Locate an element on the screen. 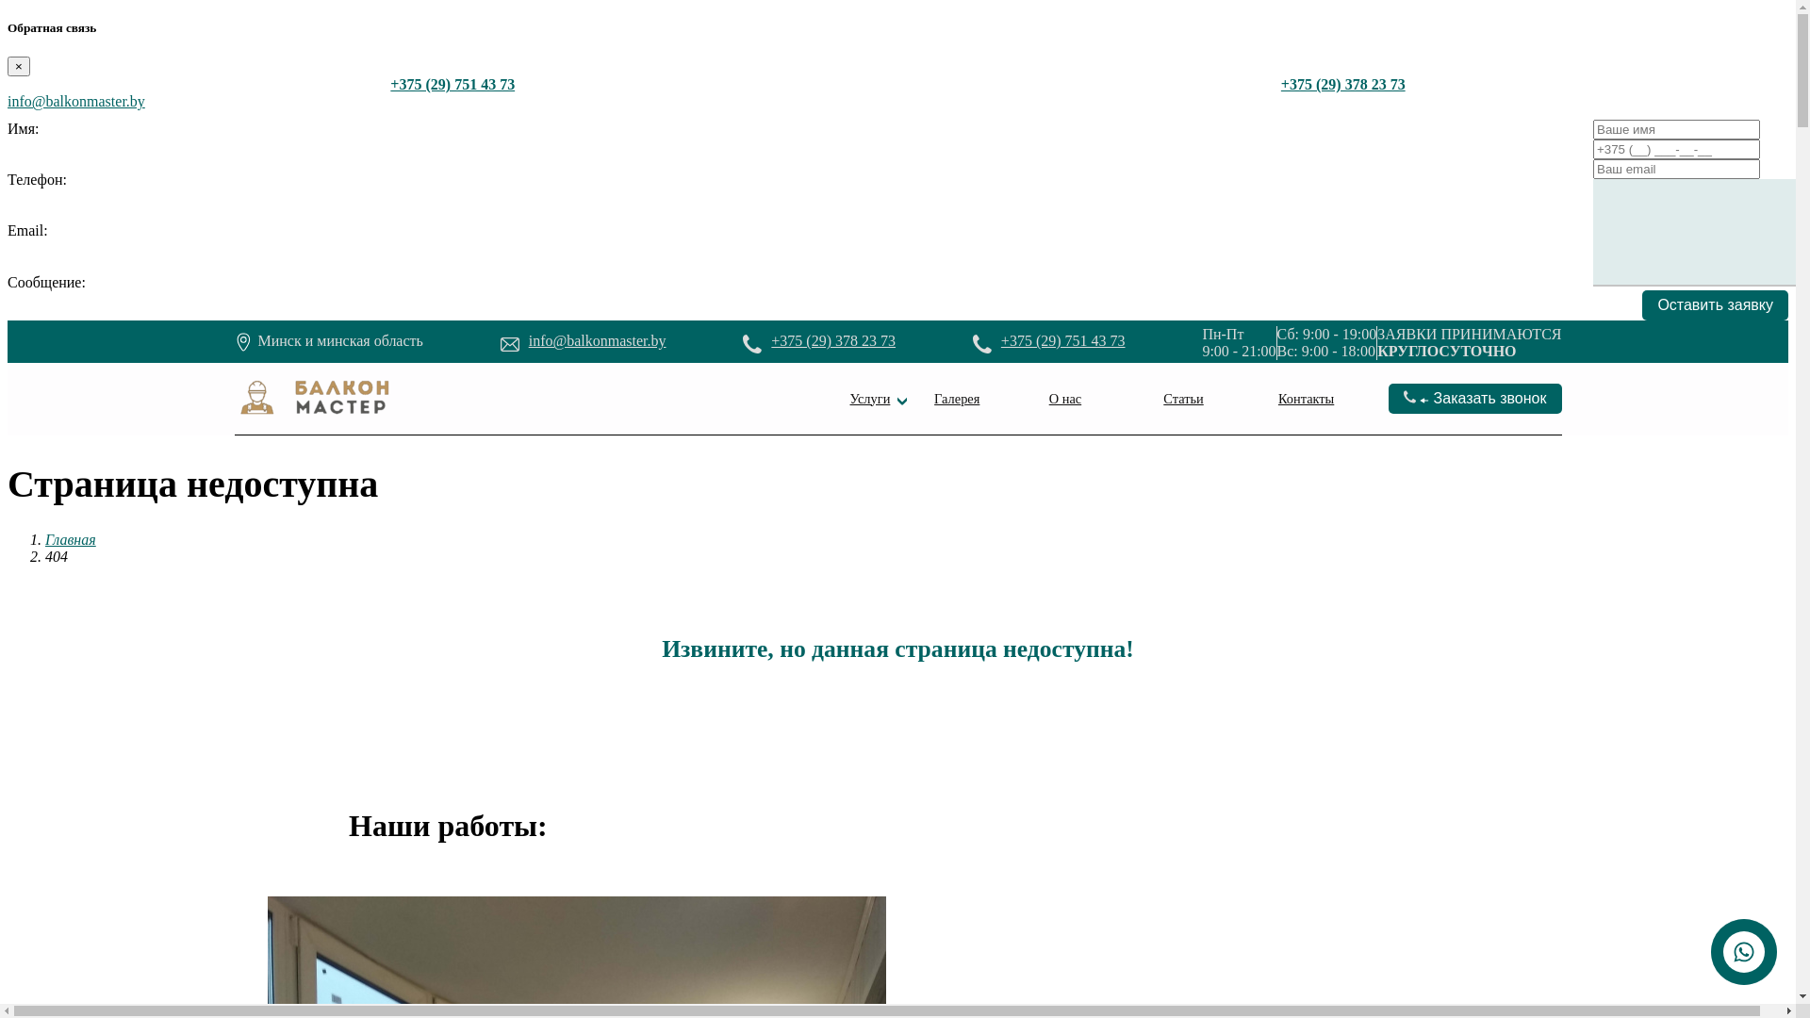  +375 (29) 751 43 73 is located at coordinates (452, 85).